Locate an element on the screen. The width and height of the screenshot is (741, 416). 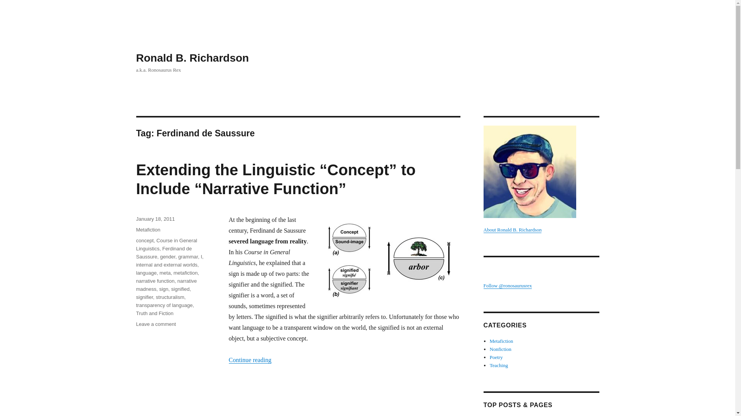
Truth and Fiction is located at coordinates (154, 313).